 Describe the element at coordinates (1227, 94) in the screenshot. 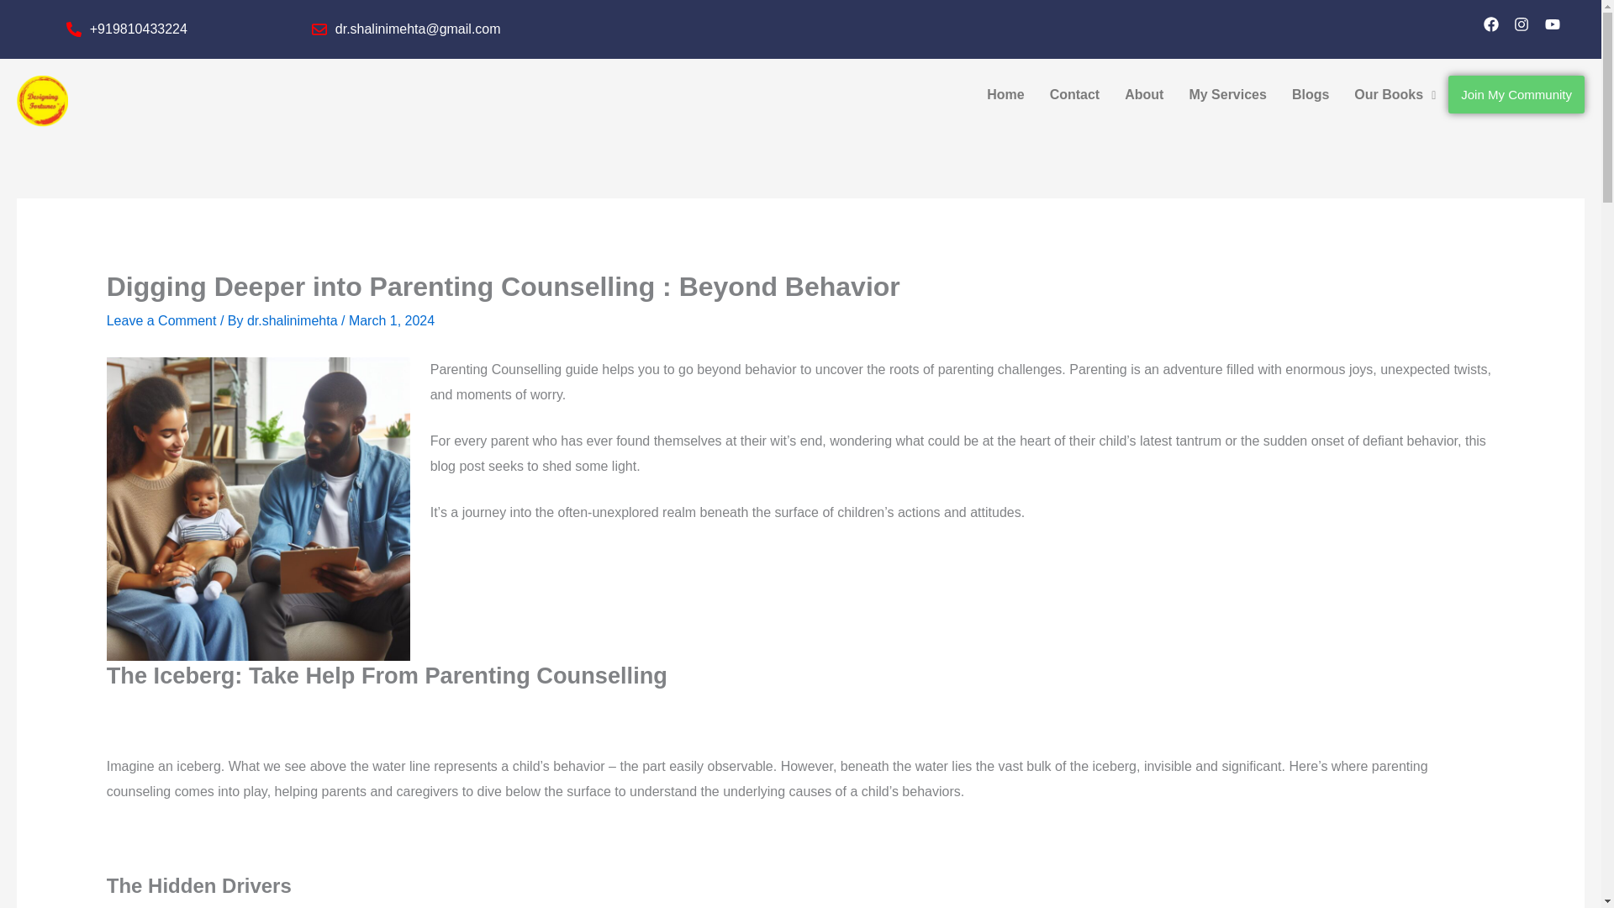

I see `My Services` at that location.